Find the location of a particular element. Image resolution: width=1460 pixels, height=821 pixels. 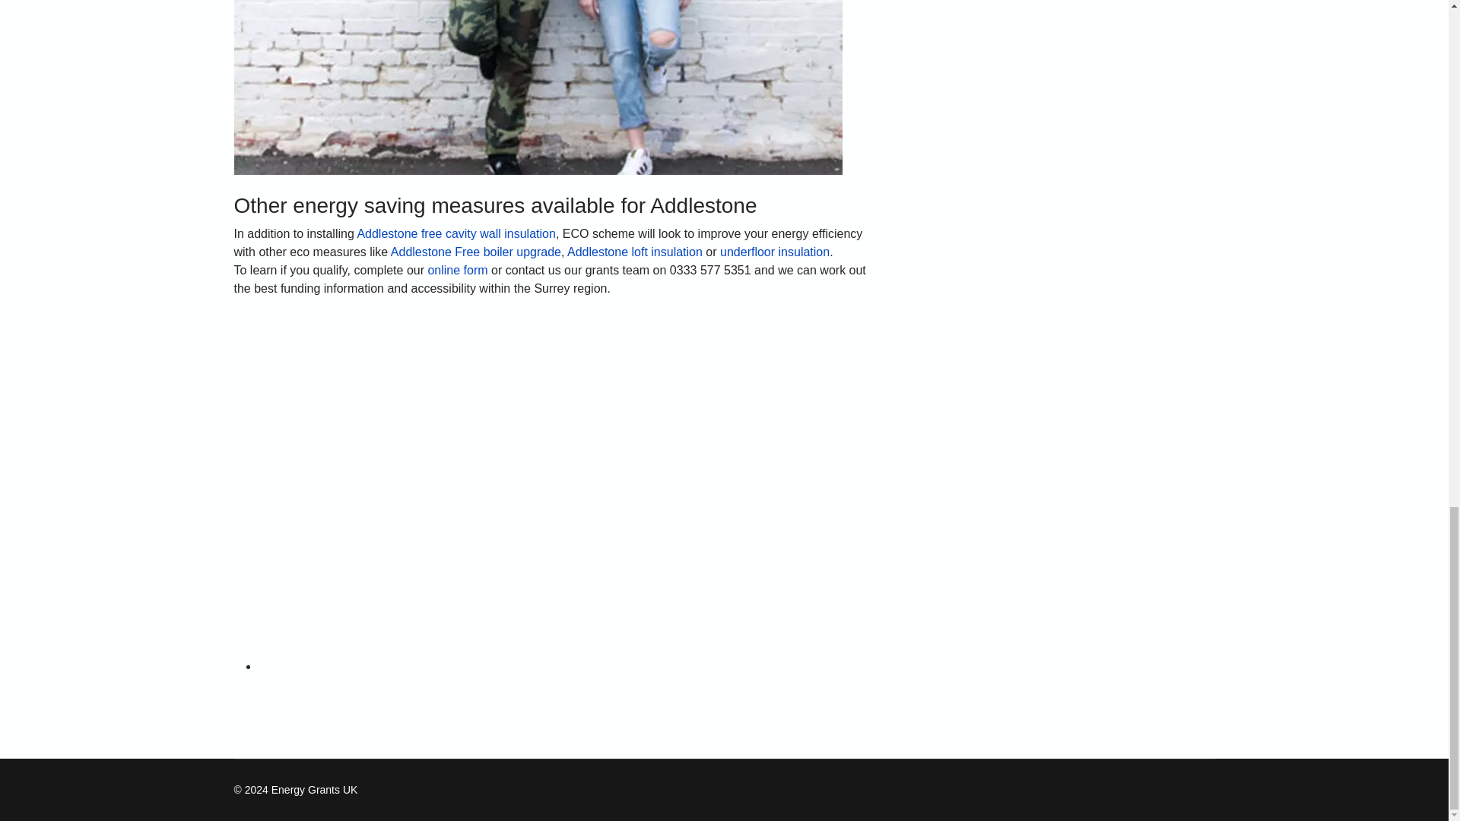

Addlestone free cavity wall insulation is located at coordinates (455, 234).